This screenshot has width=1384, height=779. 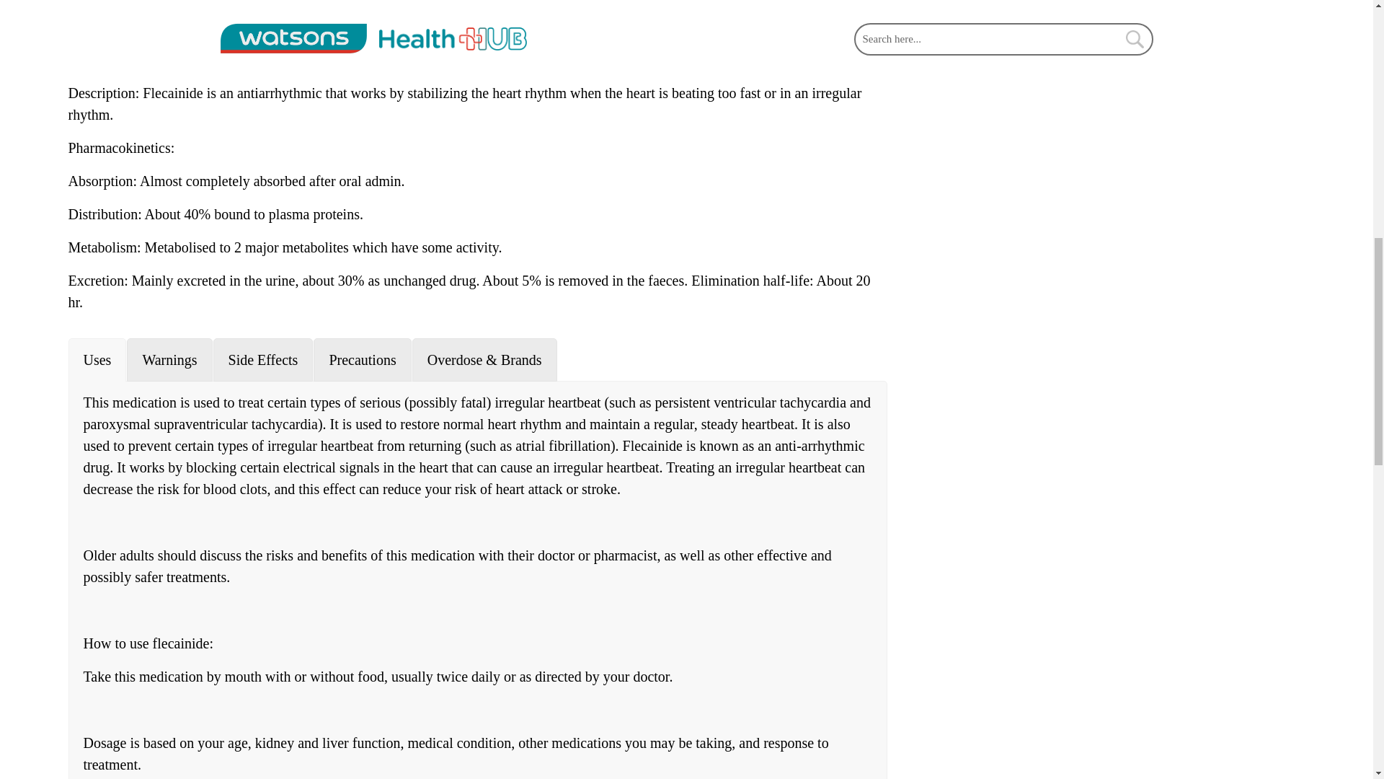 What do you see at coordinates (97, 359) in the screenshot?
I see `Uses` at bounding box center [97, 359].